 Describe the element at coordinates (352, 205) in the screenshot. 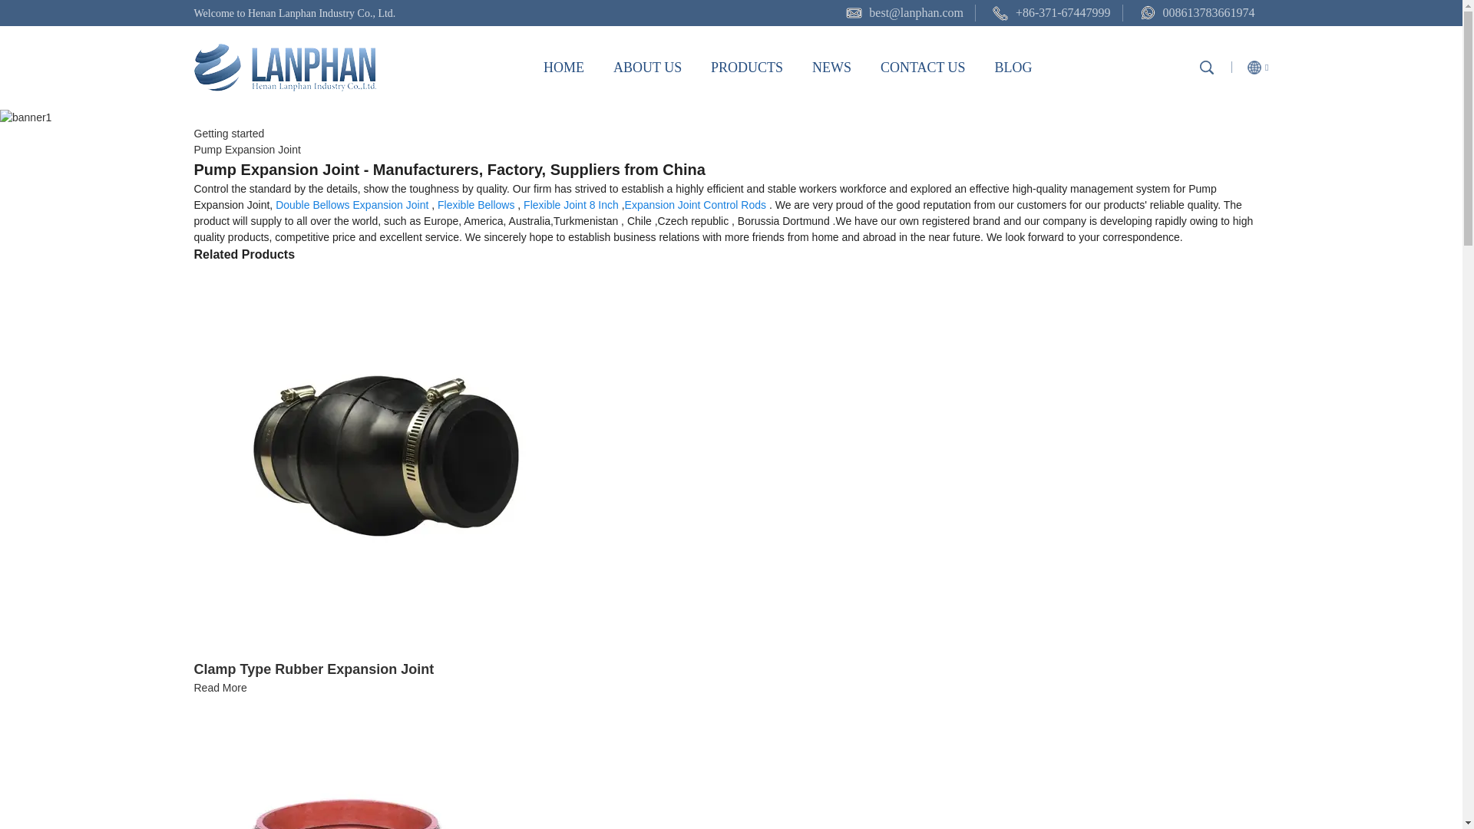

I see `Double Bellows Expansion Joint` at that location.